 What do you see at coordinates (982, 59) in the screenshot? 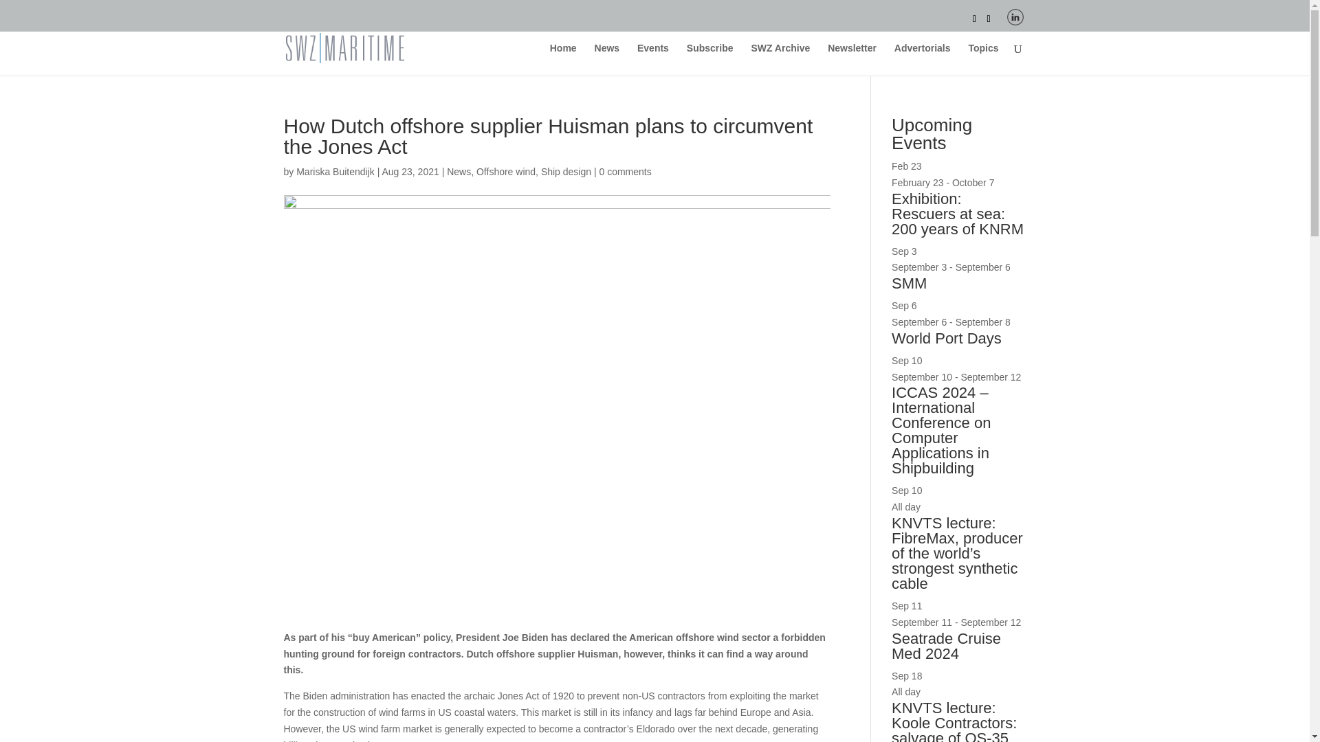
I see `Topics` at bounding box center [982, 59].